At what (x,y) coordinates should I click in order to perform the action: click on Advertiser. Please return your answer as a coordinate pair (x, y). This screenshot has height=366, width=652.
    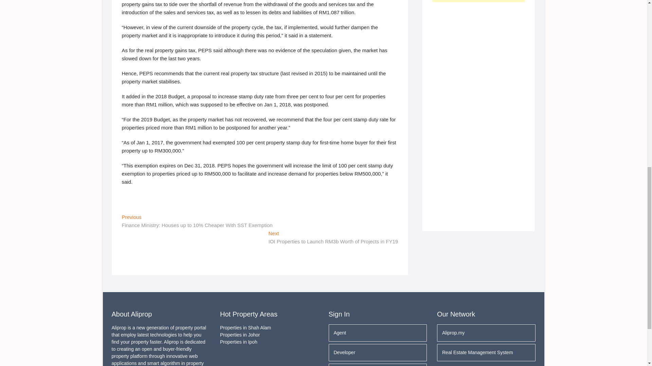
    Looking at the image, I should click on (378, 365).